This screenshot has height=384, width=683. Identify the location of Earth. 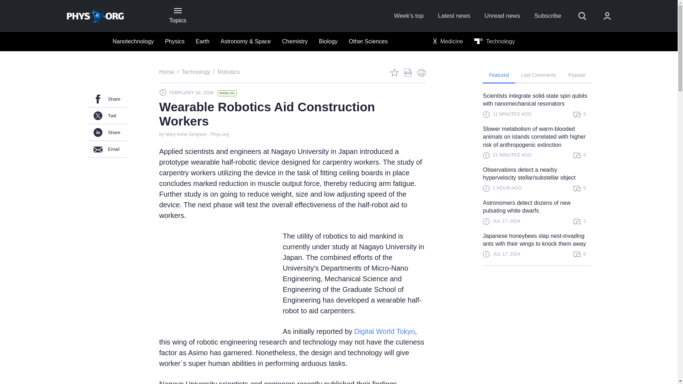
(202, 42).